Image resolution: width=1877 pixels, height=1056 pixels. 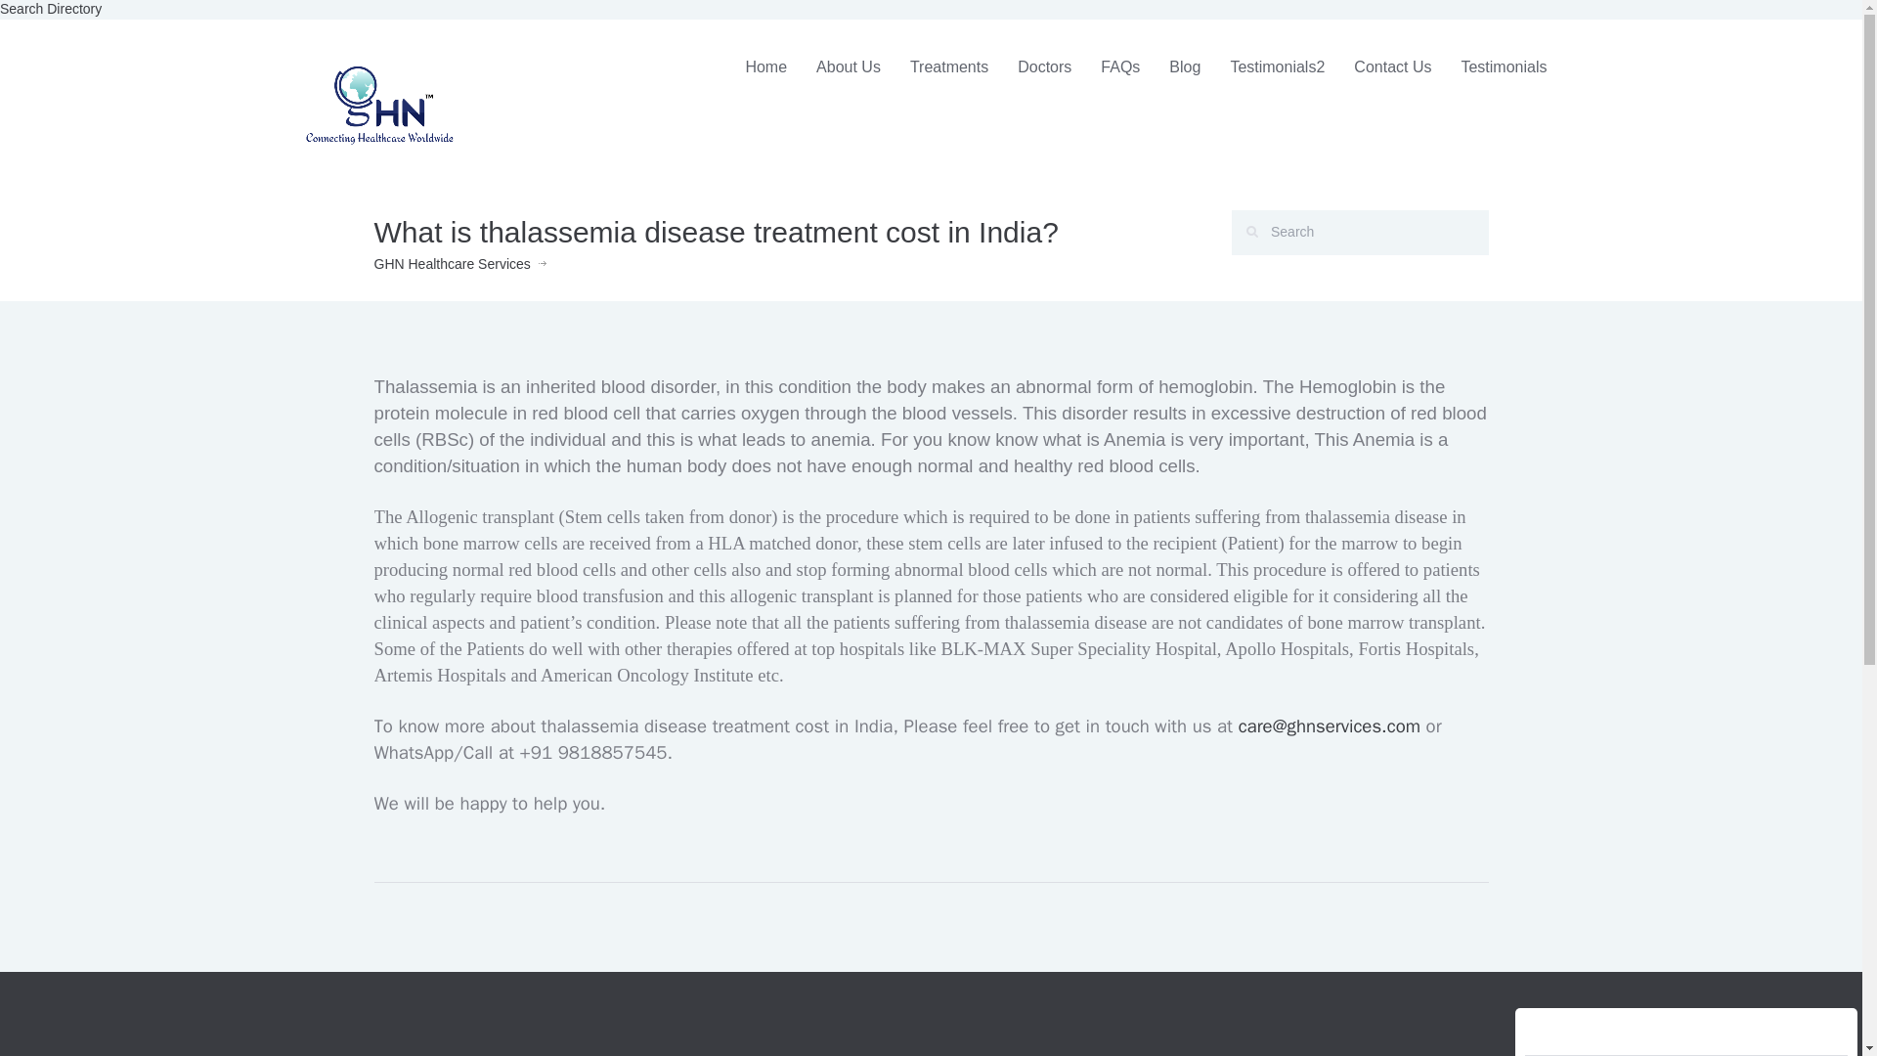 What do you see at coordinates (1504, 66) in the screenshot?
I see `Testimonials` at bounding box center [1504, 66].